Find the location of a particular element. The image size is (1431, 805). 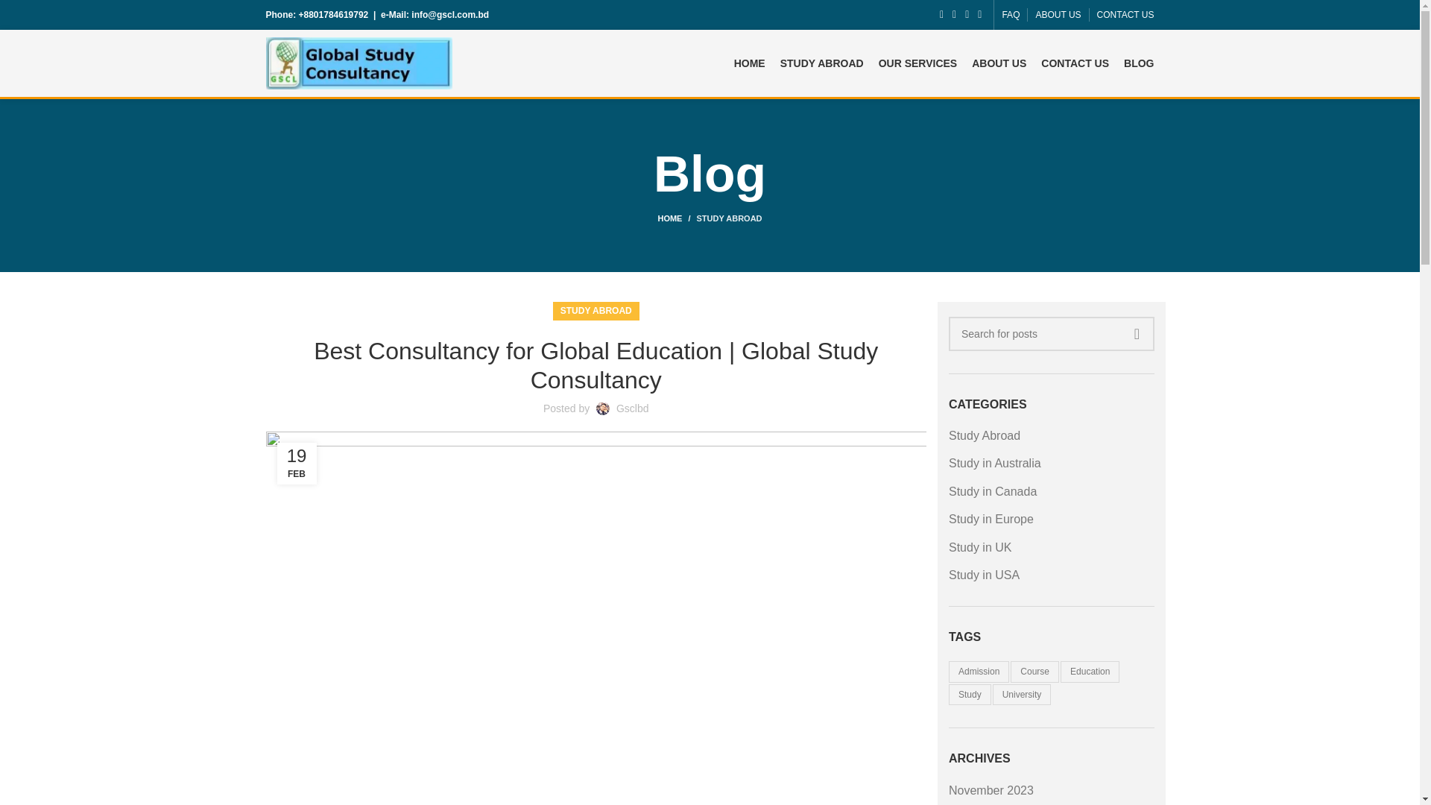

STUDY ABROAD is located at coordinates (596, 311).